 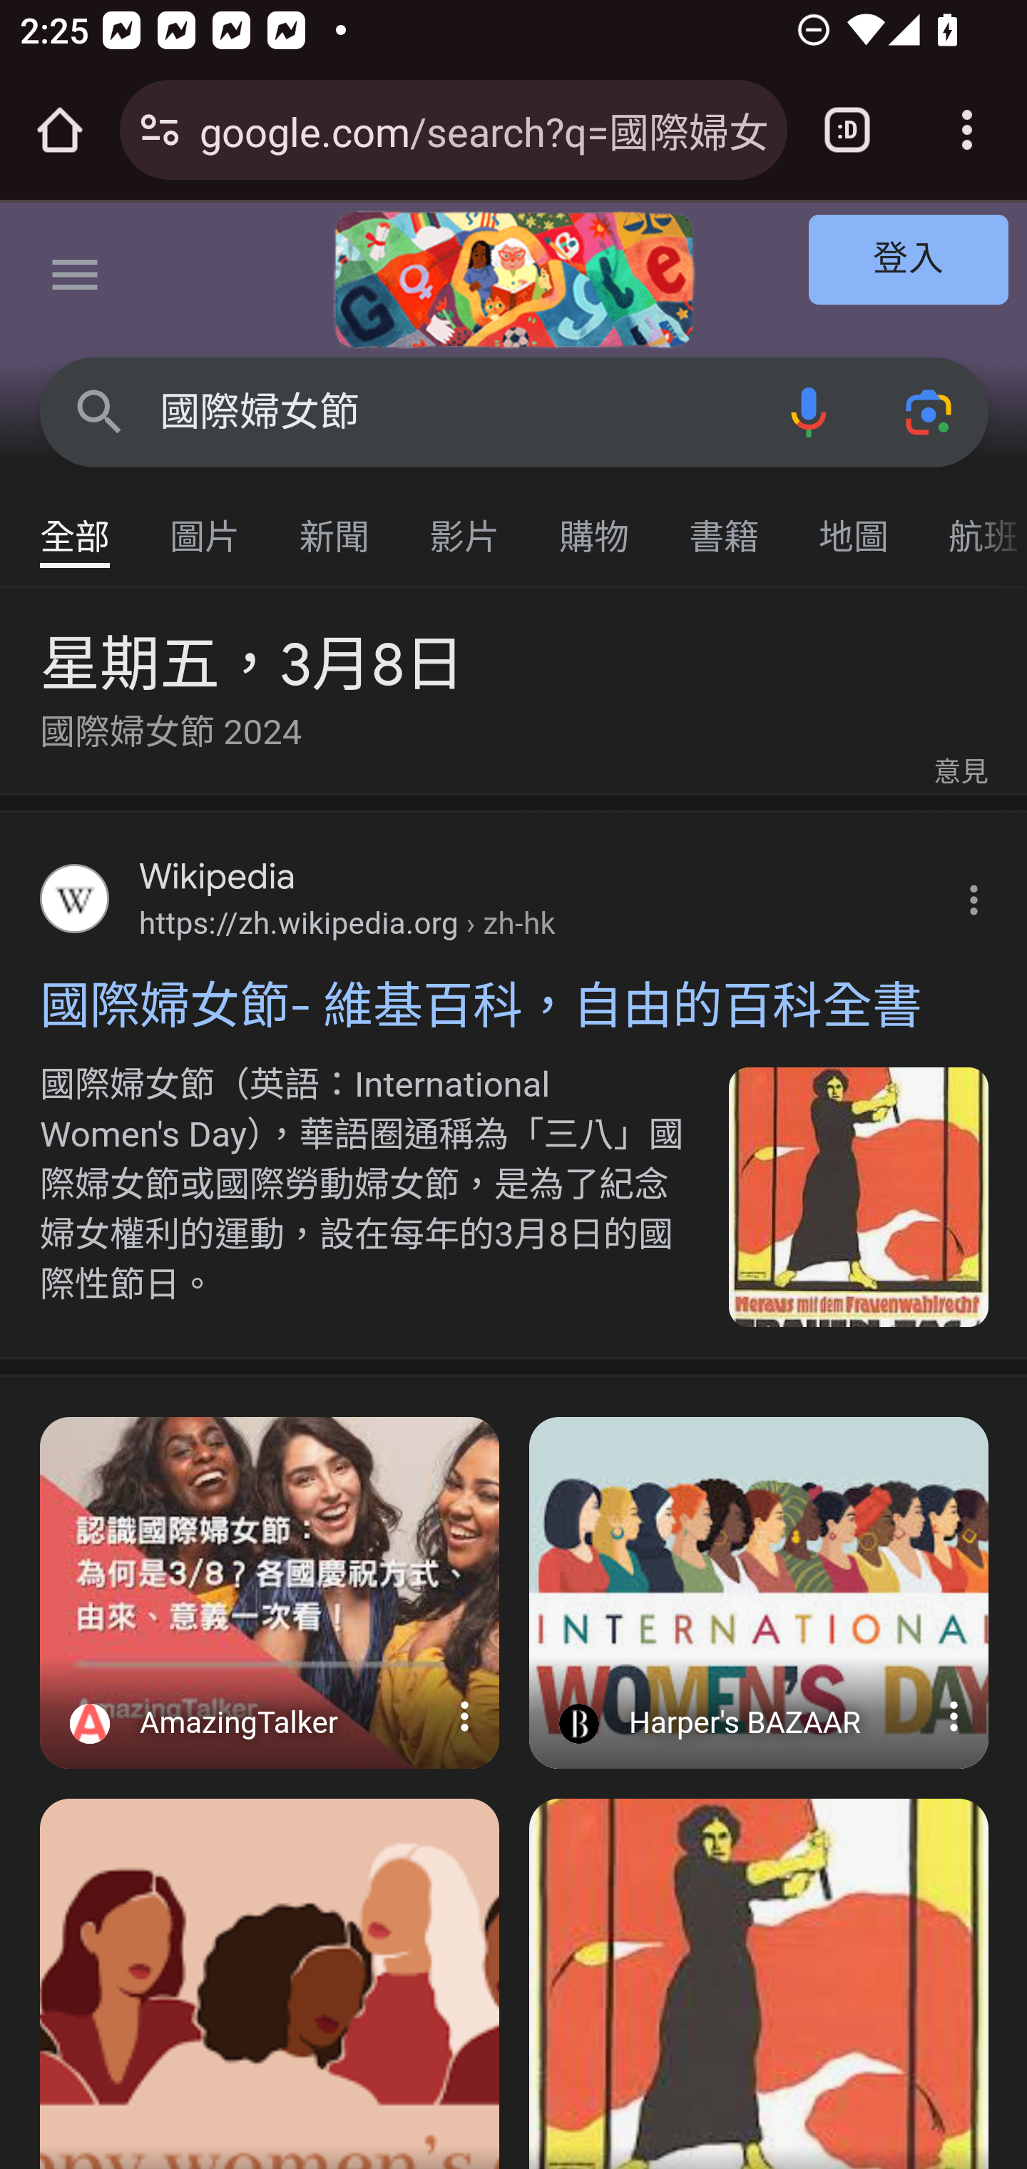 What do you see at coordinates (205, 524) in the screenshot?
I see `圖片` at bounding box center [205, 524].